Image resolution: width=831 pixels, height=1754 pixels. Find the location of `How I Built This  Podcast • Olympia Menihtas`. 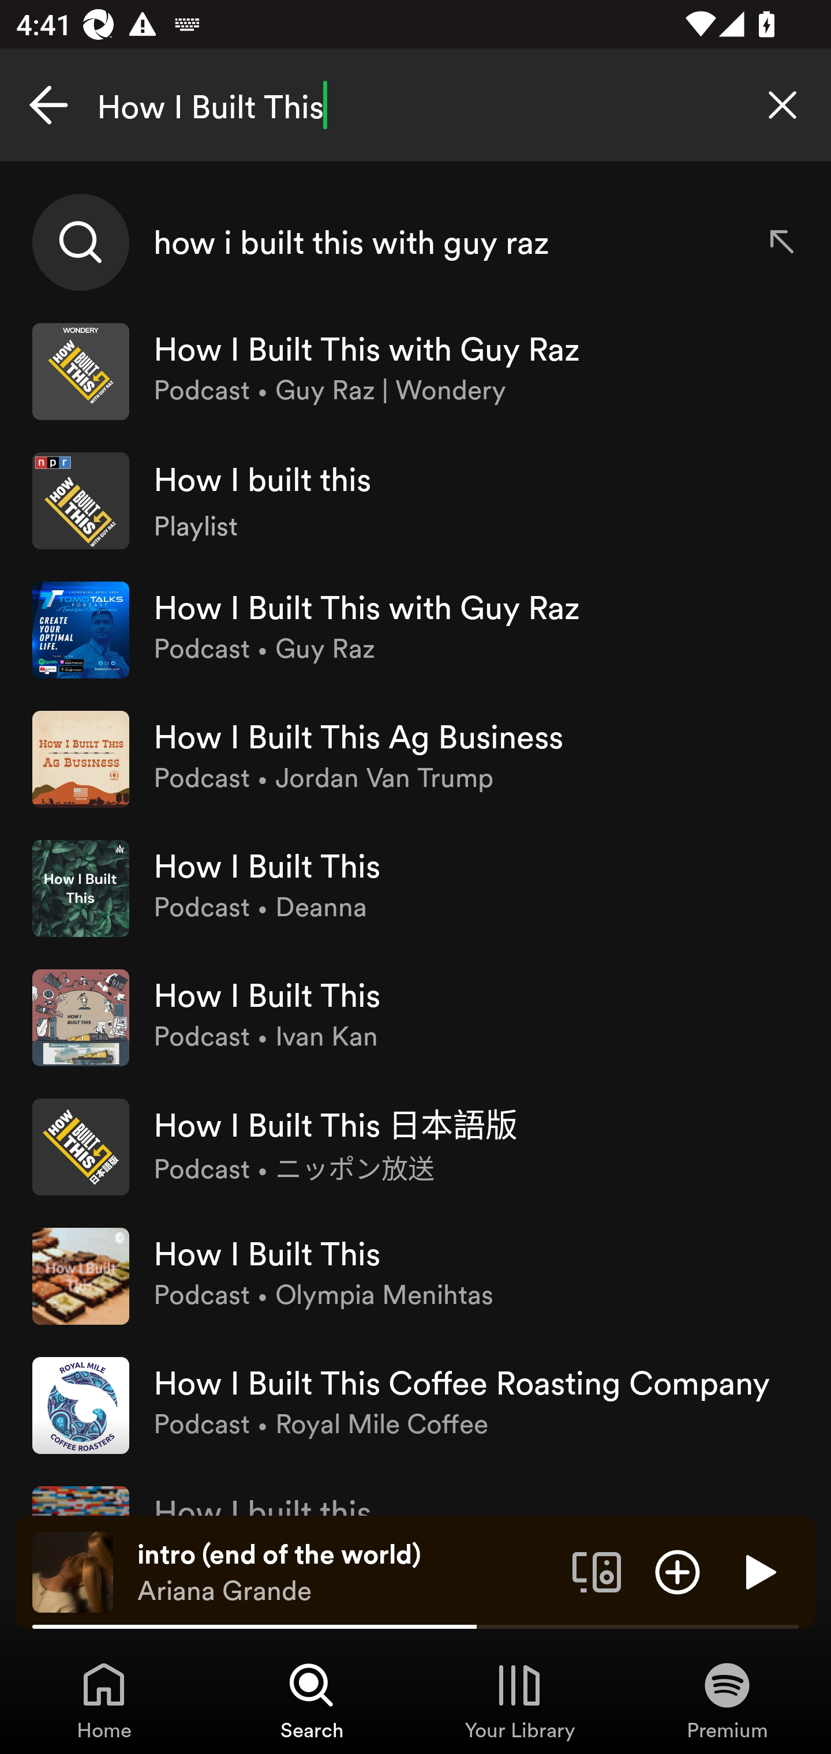

How I Built This  Podcast • Olympia Menihtas is located at coordinates (415, 1276).